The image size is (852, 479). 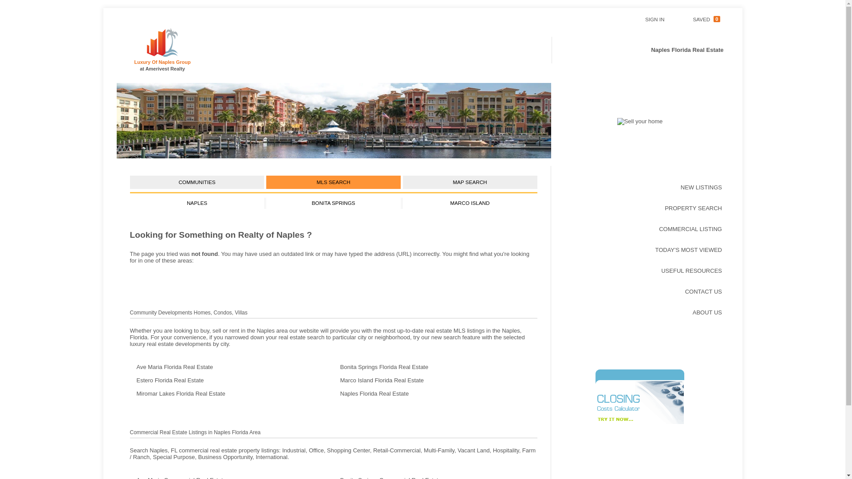 I want to click on Marco Island Florida Real Estate - Homes and Condos for Sale, so click(x=640, y=187).